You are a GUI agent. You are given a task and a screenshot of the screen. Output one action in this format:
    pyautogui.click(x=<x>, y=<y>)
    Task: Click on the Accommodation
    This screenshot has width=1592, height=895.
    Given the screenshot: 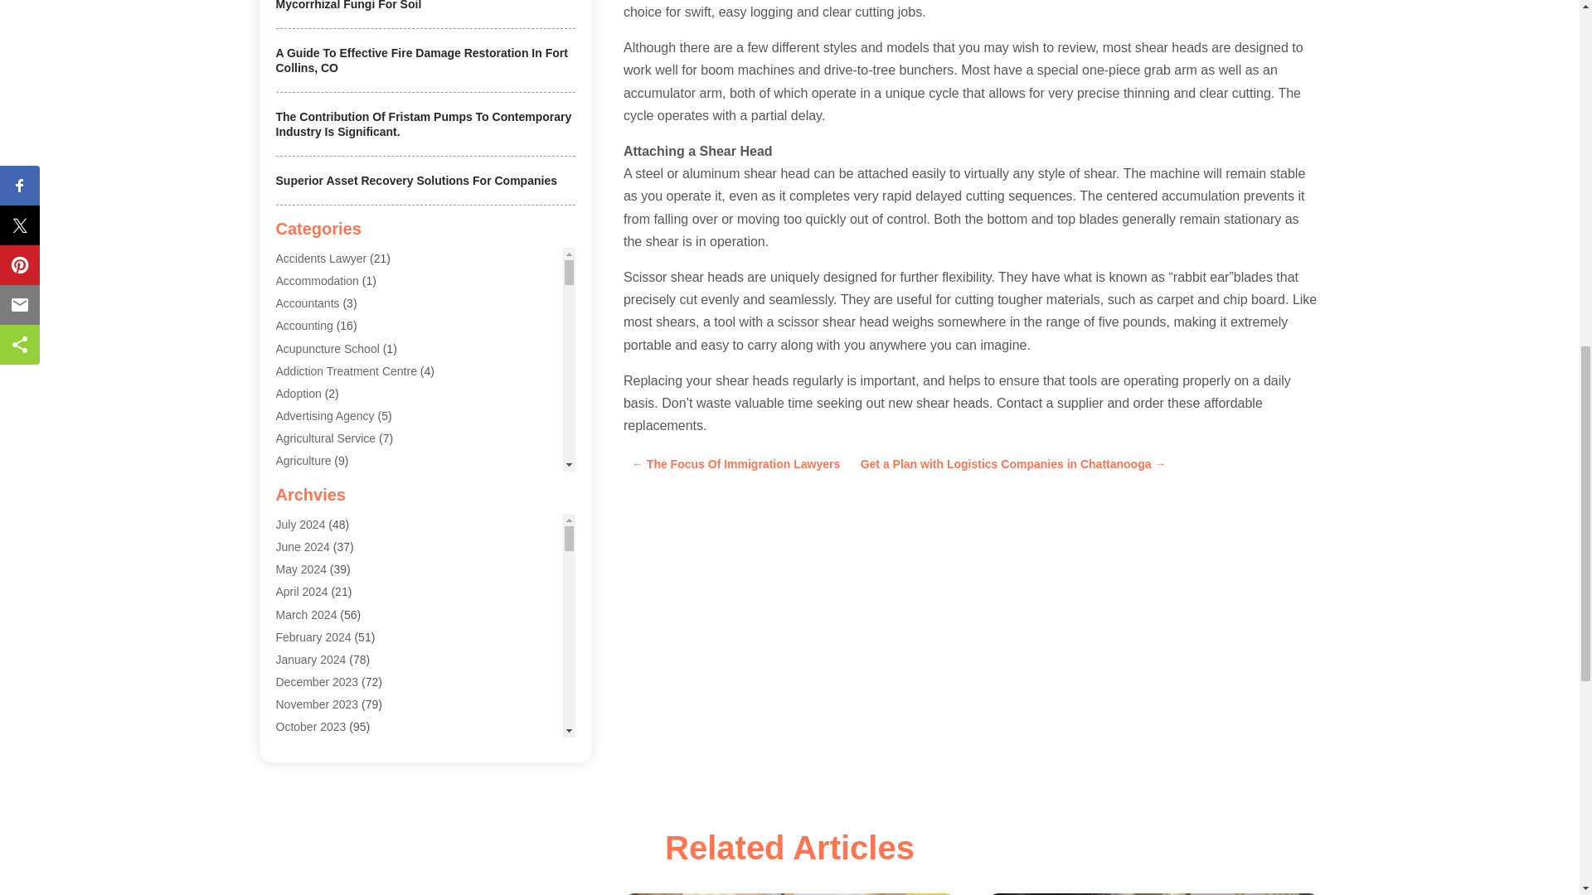 What is the action you would take?
    pyautogui.click(x=317, y=280)
    